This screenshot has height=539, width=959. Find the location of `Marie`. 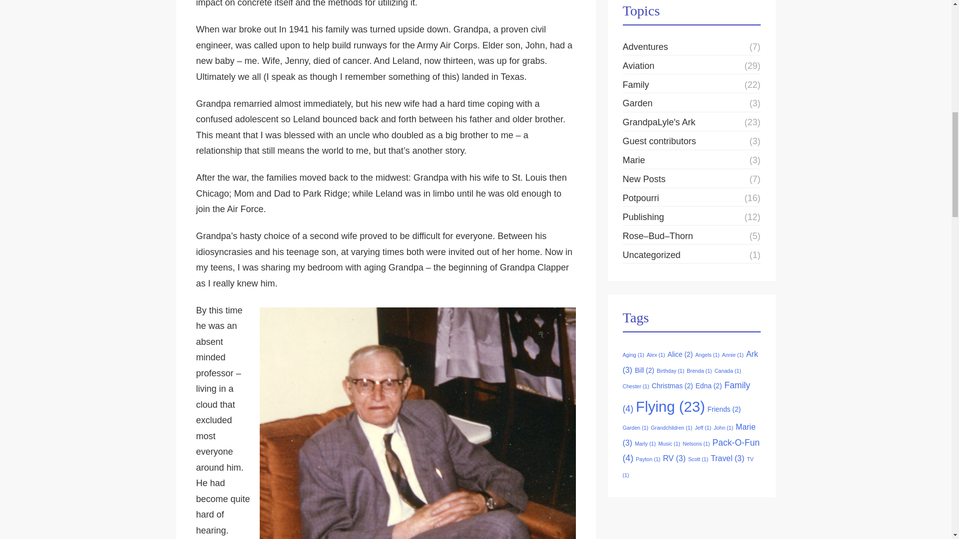

Marie is located at coordinates (633, 161).